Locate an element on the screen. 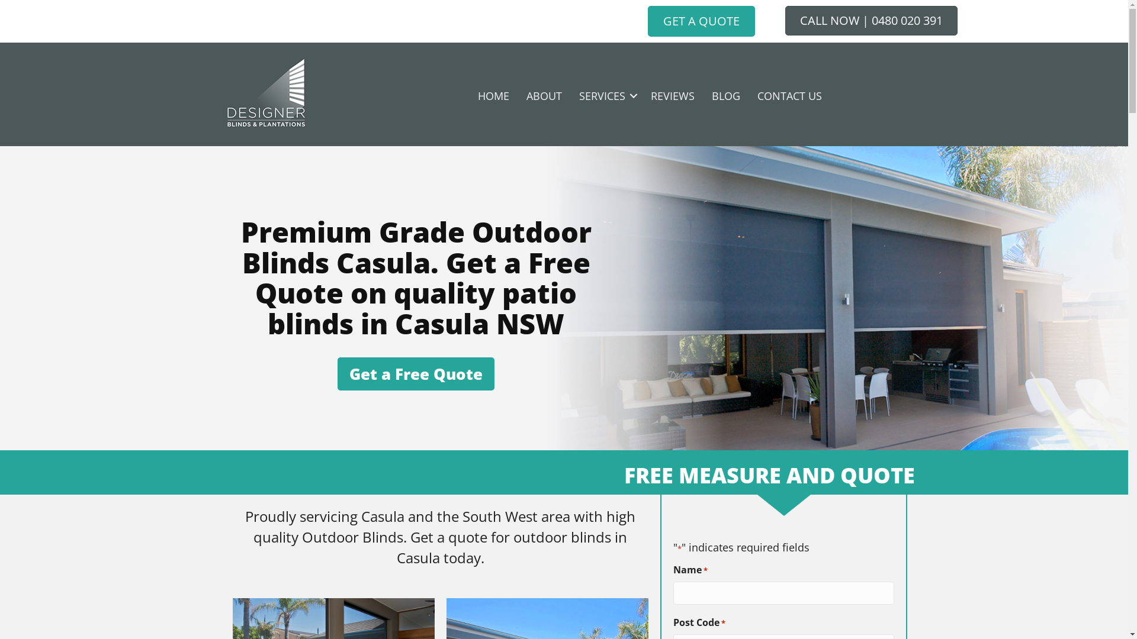 This screenshot has width=1137, height=639. ABOUT is located at coordinates (544, 96).